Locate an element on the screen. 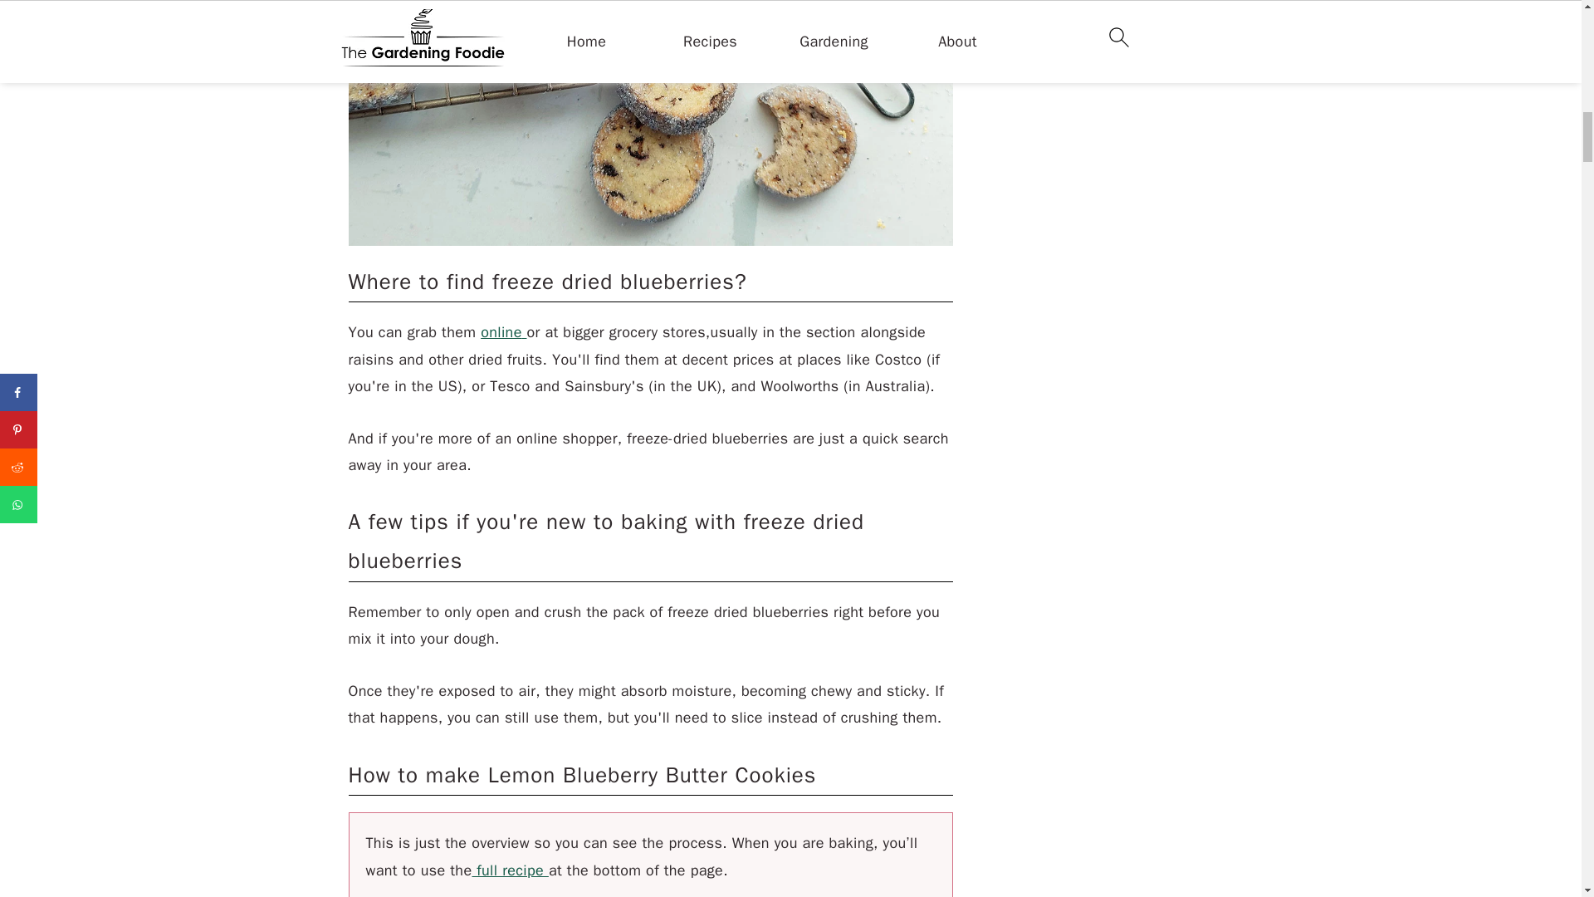 The width and height of the screenshot is (1594, 897). online is located at coordinates (501, 332).